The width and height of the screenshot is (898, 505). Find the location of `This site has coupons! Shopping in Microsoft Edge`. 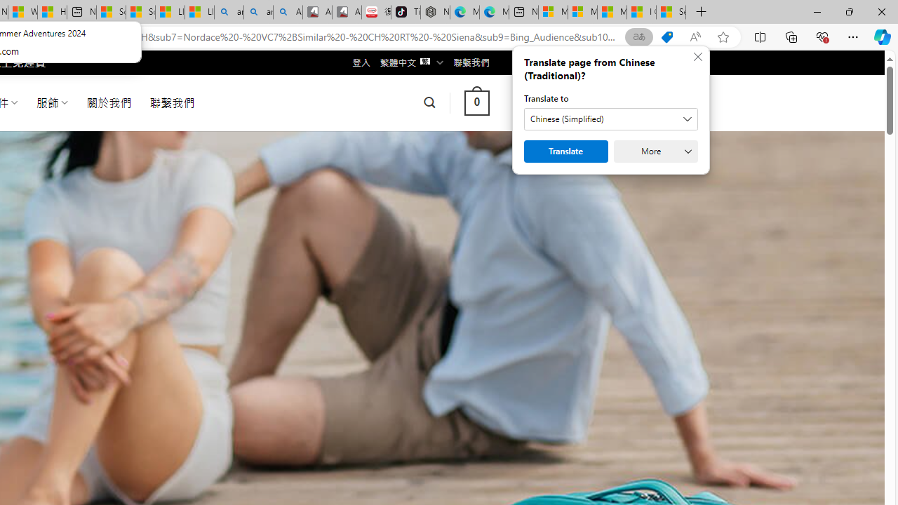

This site has coupons! Shopping in Microsoft Edge is located at coordinates (666, 37).